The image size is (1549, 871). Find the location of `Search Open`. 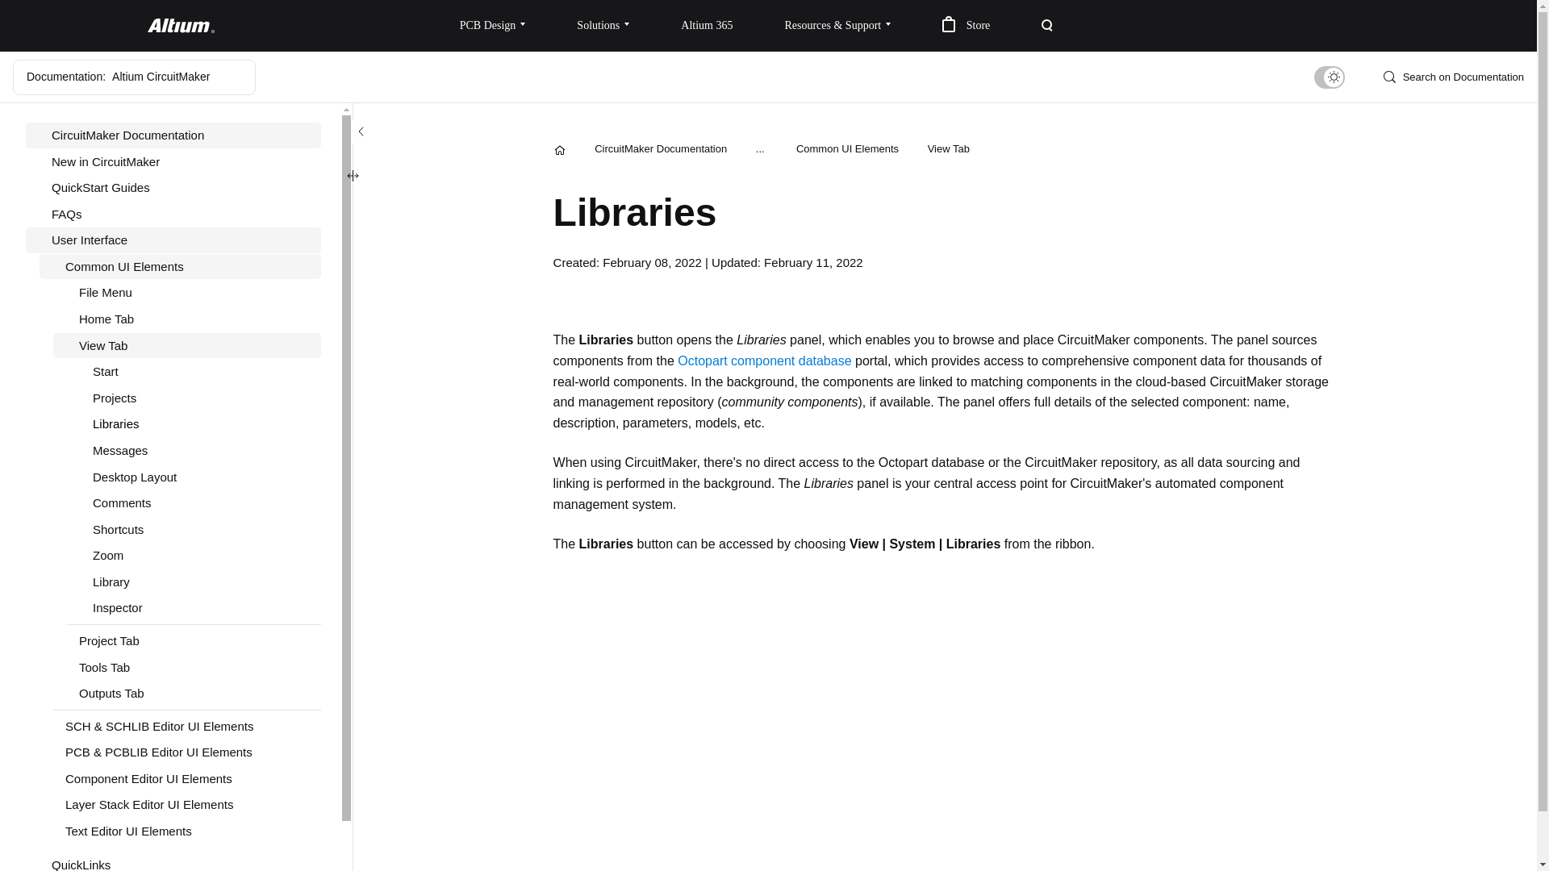

Search Open is located at coordinates (1047, 26).